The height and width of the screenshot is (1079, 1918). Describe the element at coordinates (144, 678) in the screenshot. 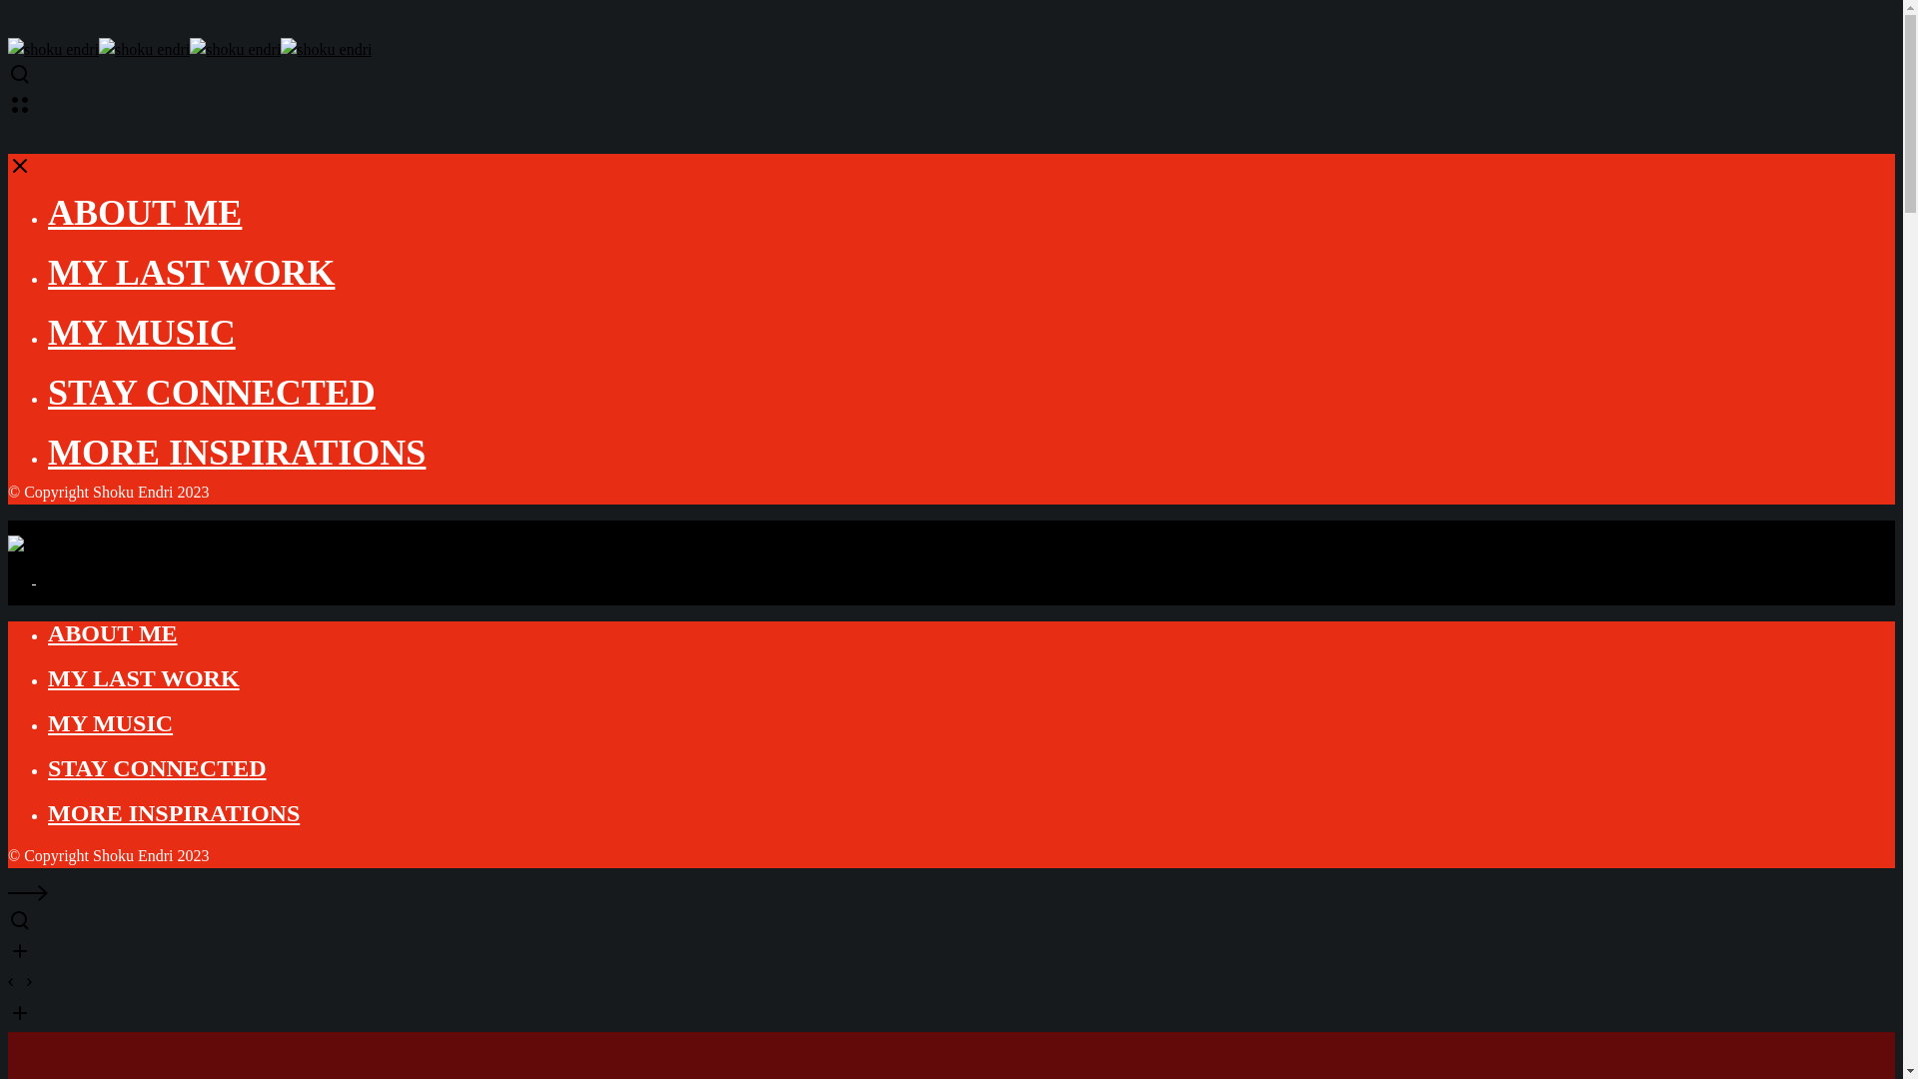

I see `MY LAST WORK` at that location.